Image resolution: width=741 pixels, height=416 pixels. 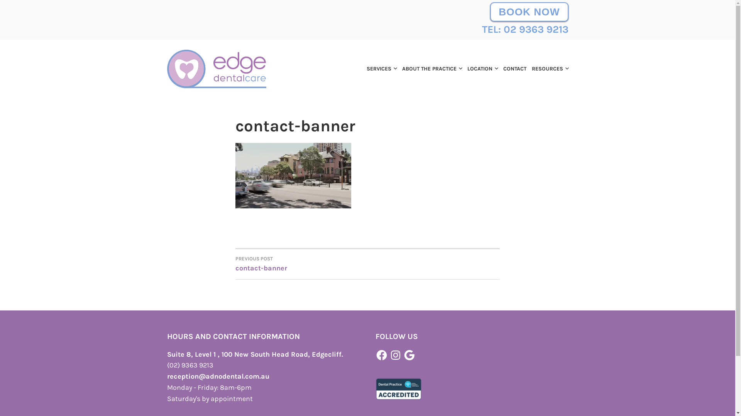 I want to click on Suite 8, Level 1 , 100 New South Head Road, Edgecliff., so click(x=255, y=354).